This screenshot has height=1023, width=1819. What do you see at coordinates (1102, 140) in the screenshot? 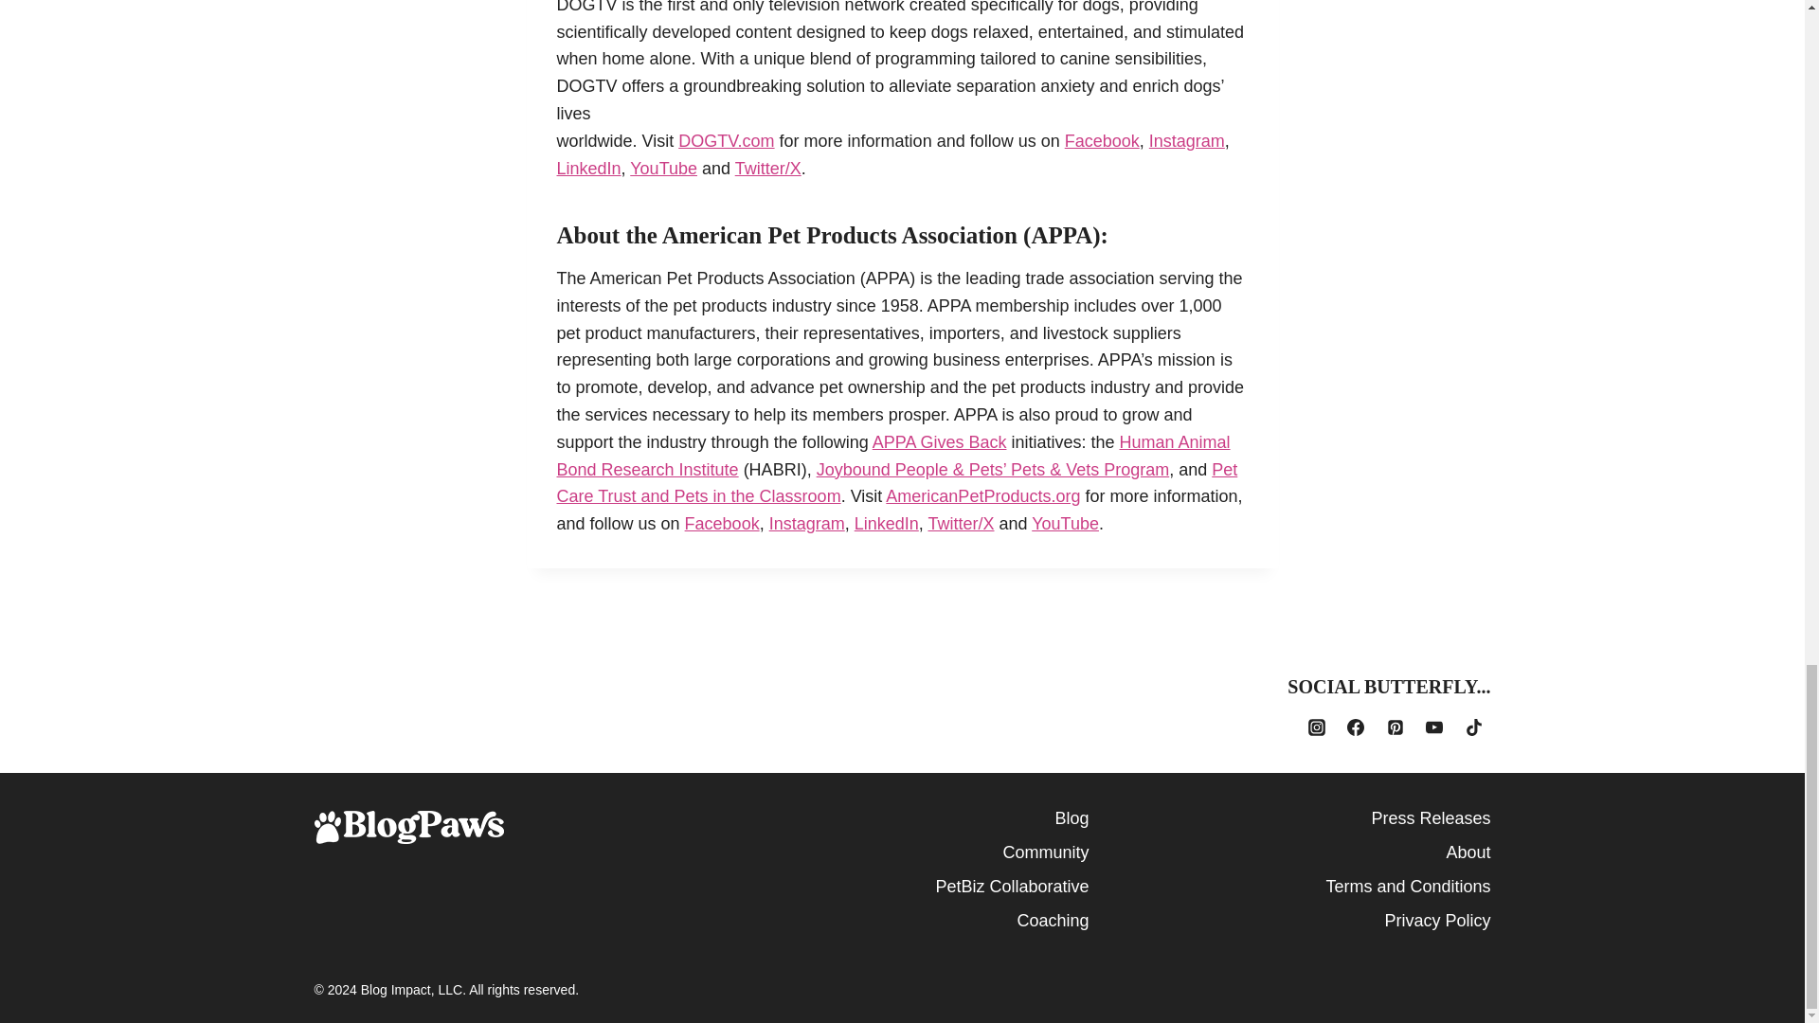
I see `Facebook` at bounding box center [1102, 140].